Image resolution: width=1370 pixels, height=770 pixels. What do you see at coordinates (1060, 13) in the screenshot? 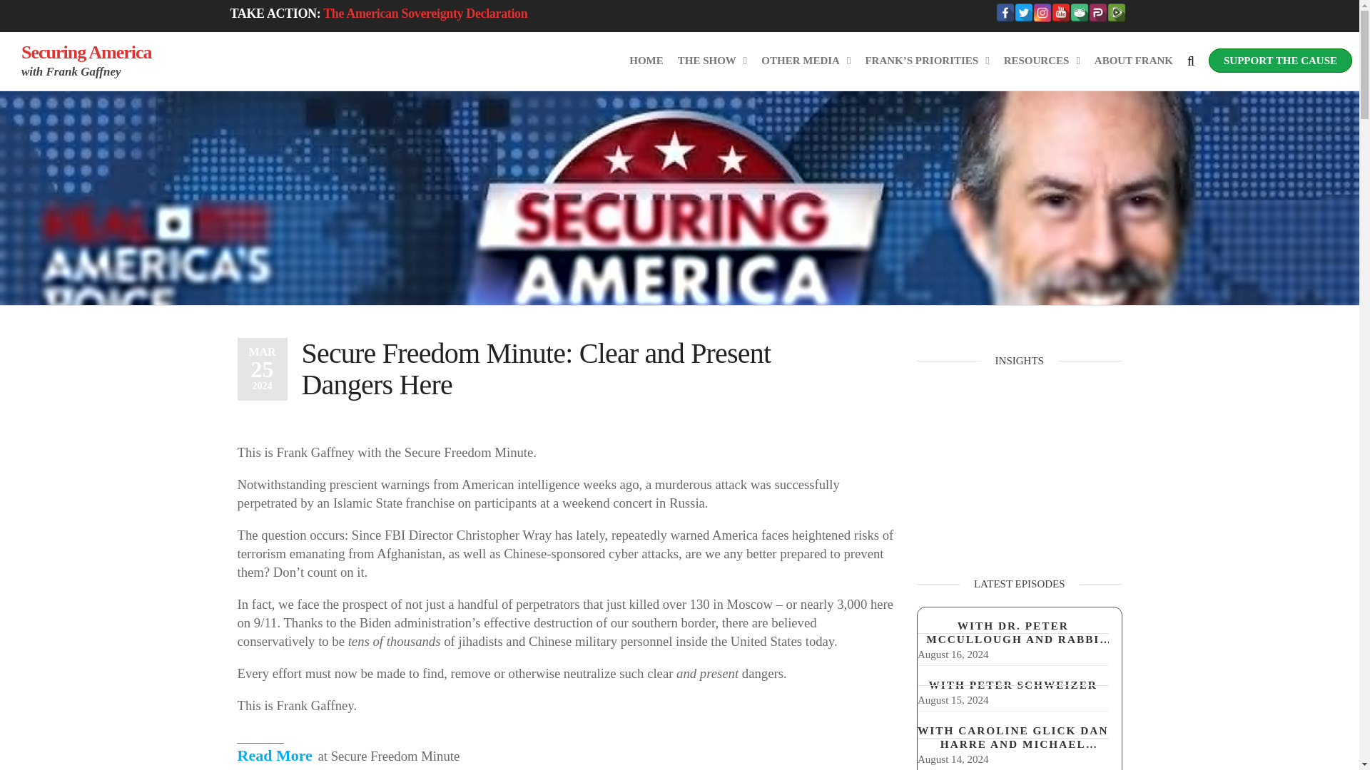
I see `YouTube` at bounding box center [1060, 13].